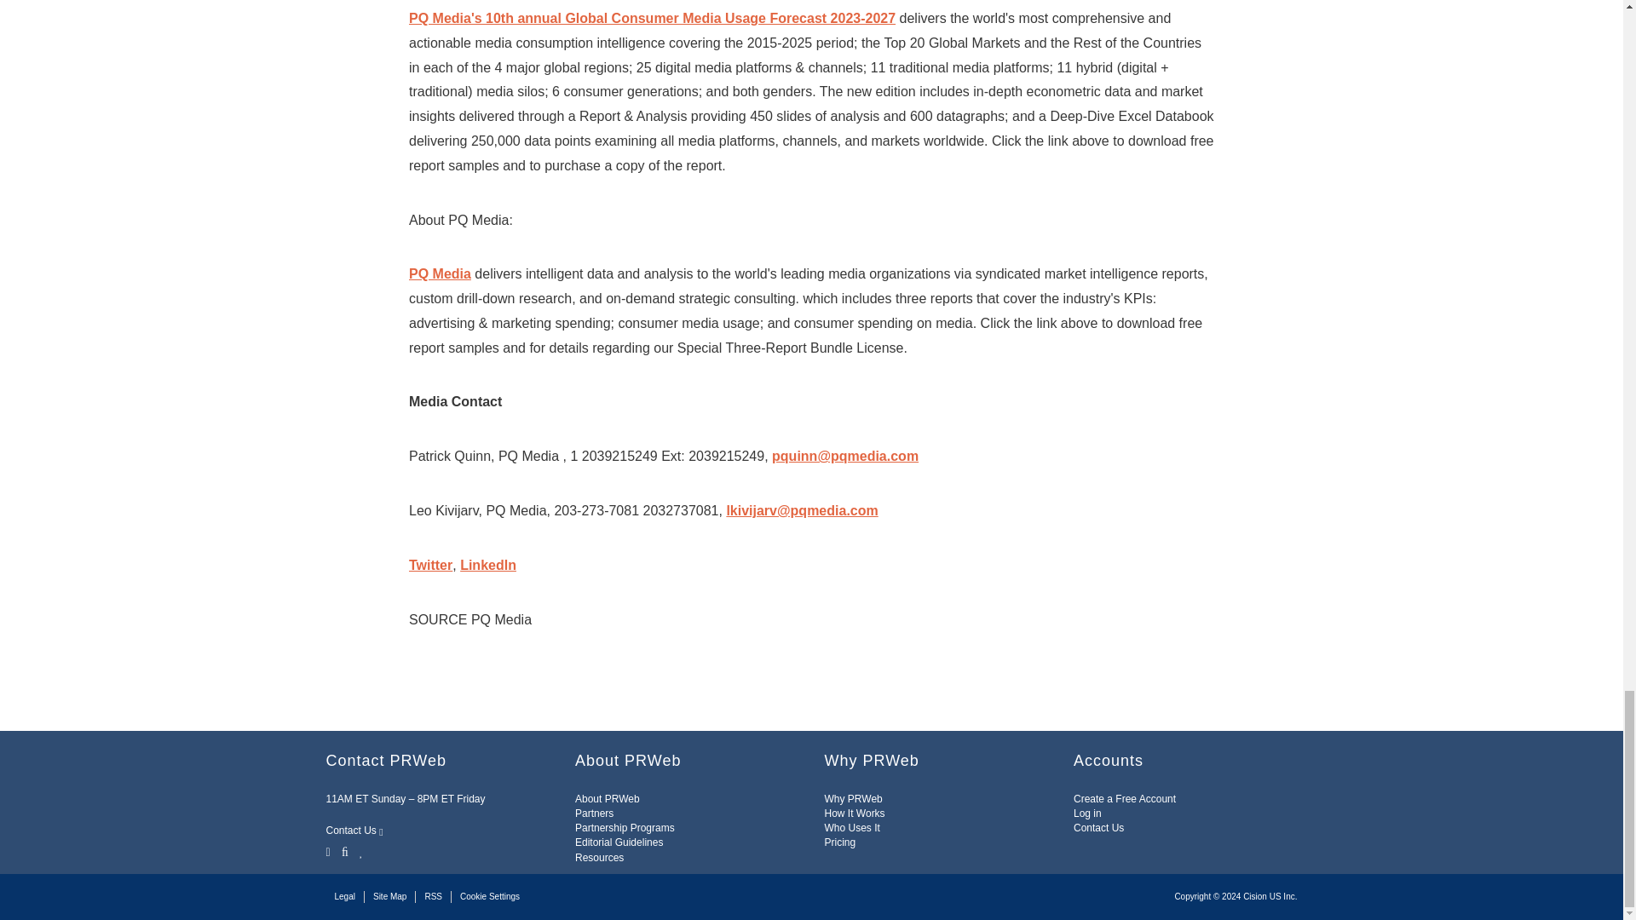  What do you see at coordinates (329, 850) in the screenshot?
I see `Twitter` at bounding box center [329, 850].